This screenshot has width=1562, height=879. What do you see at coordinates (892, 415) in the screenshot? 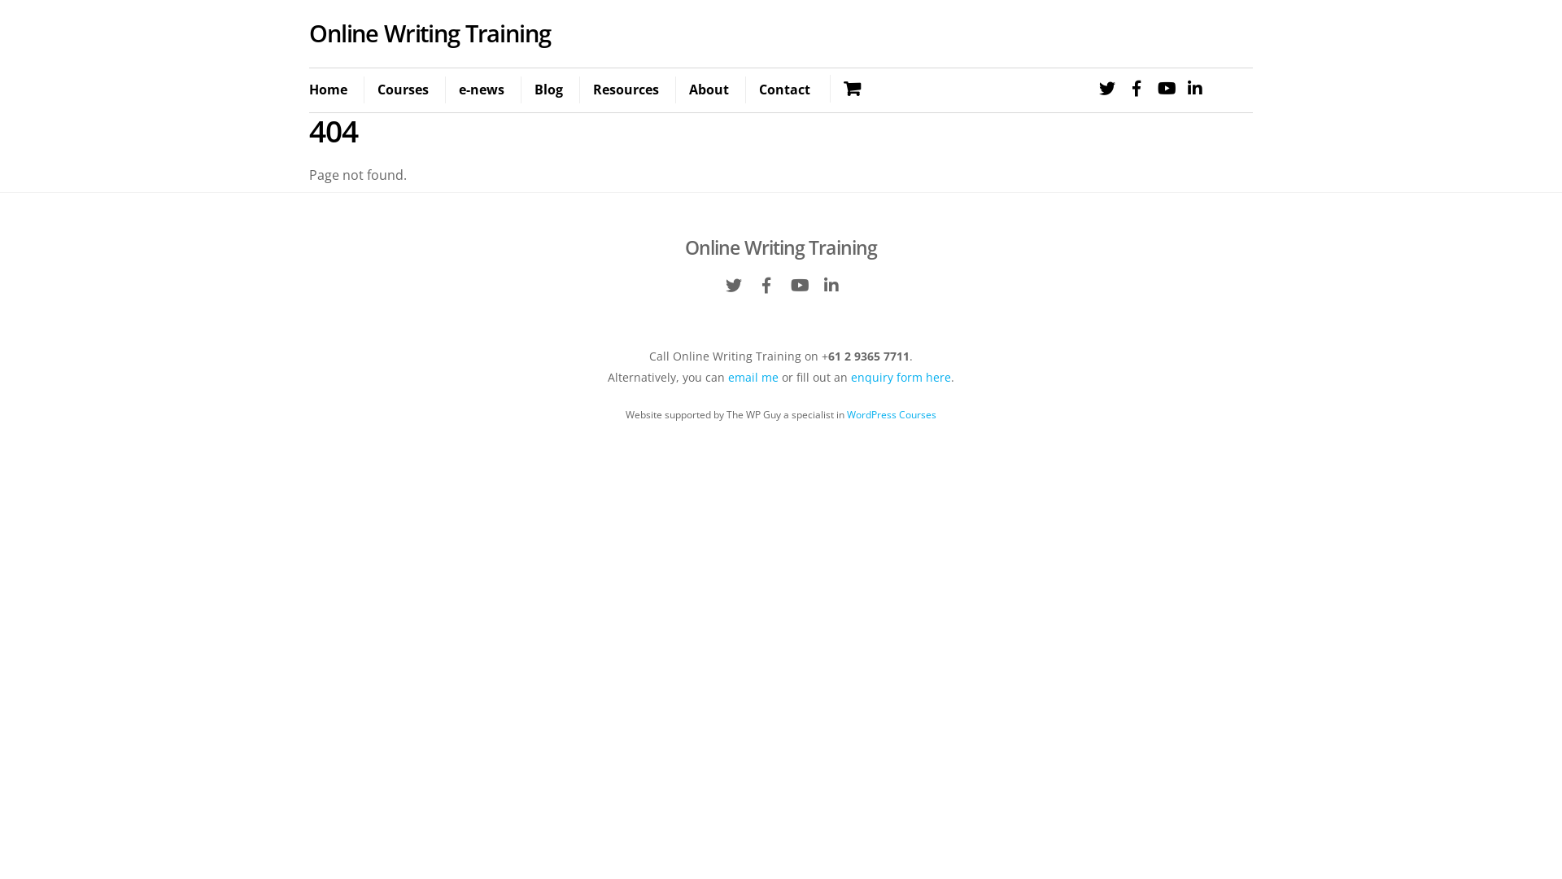
I see `WordPress Courses` at bounding box center [892, 415].